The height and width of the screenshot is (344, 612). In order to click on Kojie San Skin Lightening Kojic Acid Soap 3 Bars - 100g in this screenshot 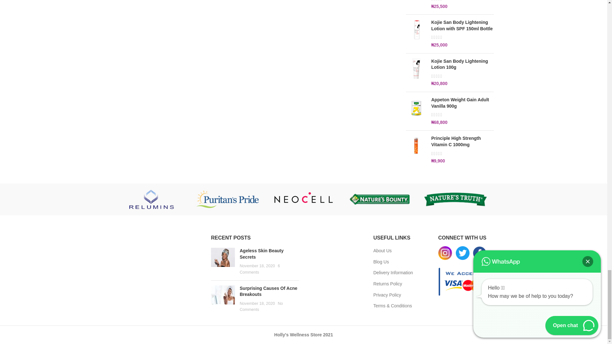, I will do `click(416, 5)`.